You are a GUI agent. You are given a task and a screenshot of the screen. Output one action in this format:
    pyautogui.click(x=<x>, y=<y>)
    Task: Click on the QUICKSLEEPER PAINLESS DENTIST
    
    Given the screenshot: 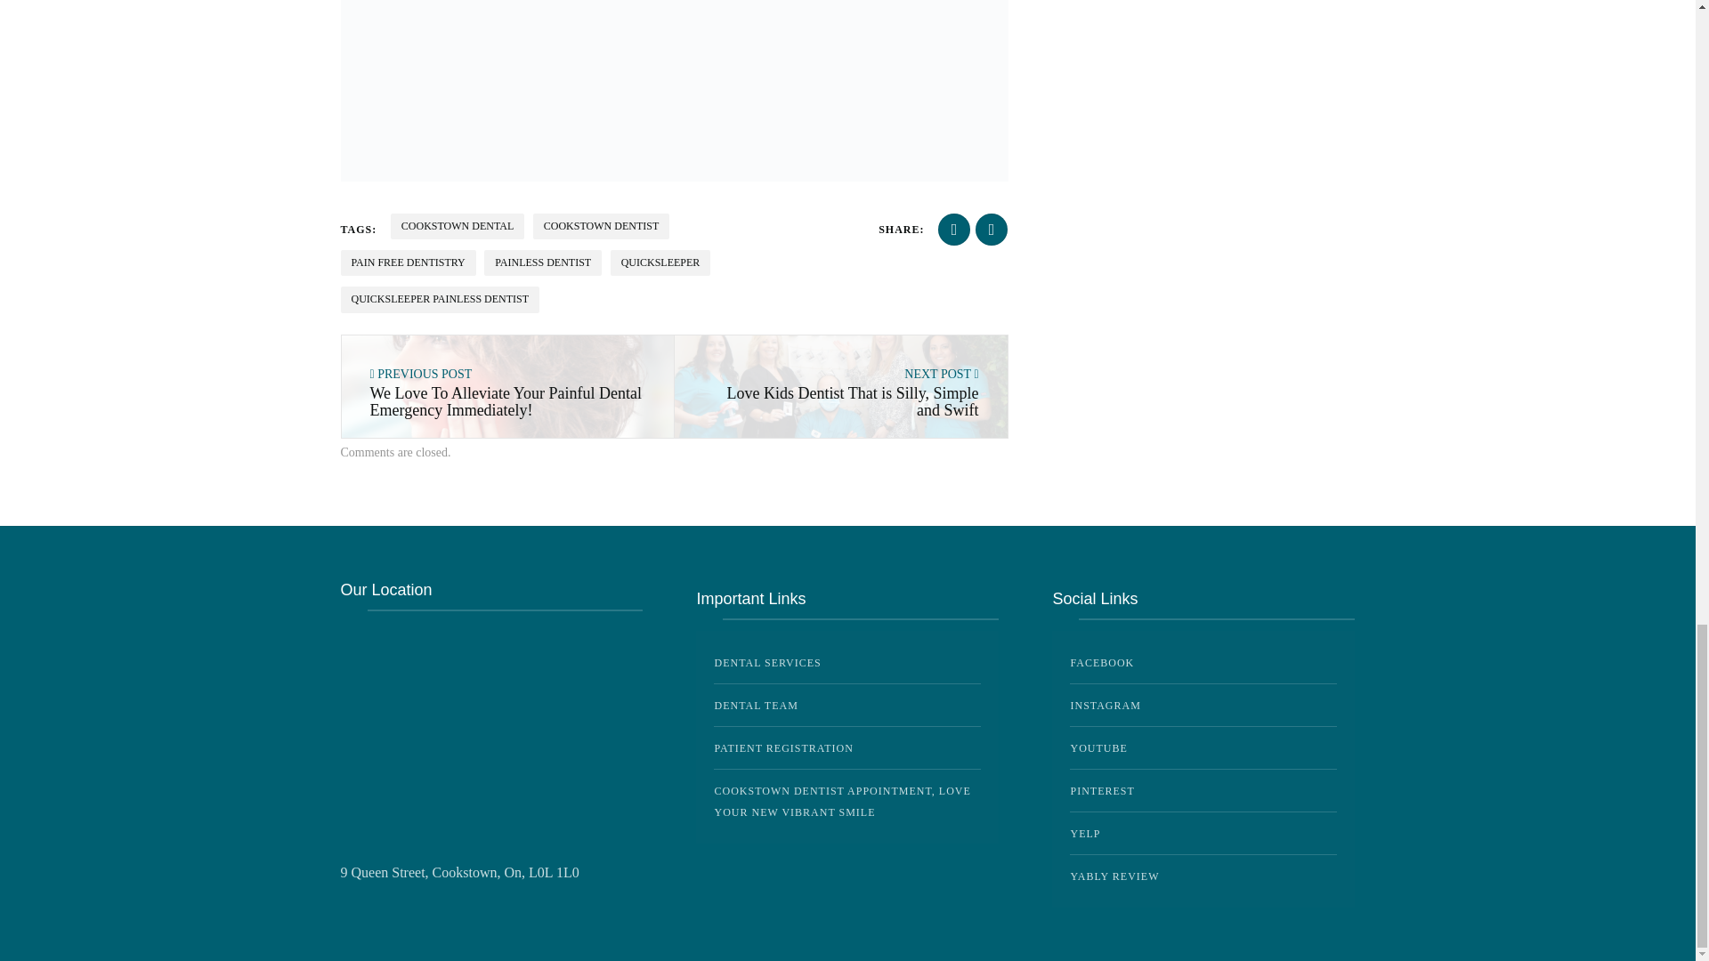 What is the action you would take?
    pyautogui.click(x=440, y=299)
    